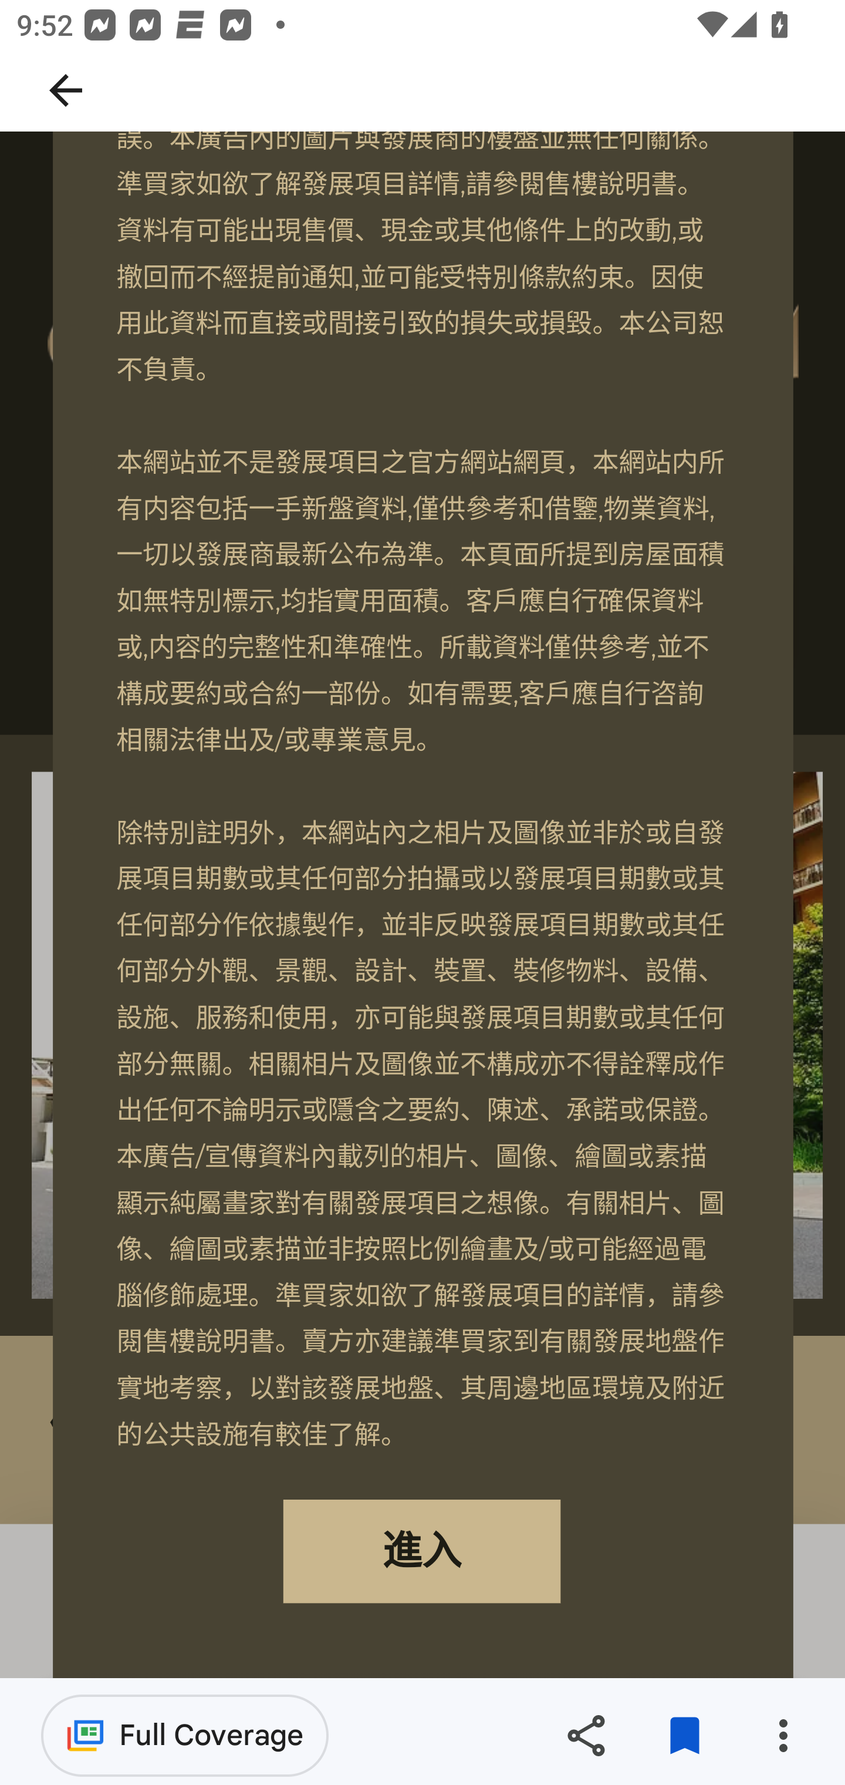  Describe the element at coordinates (185, 1735) in the screenshot. I see `Full Coverage` at that location.